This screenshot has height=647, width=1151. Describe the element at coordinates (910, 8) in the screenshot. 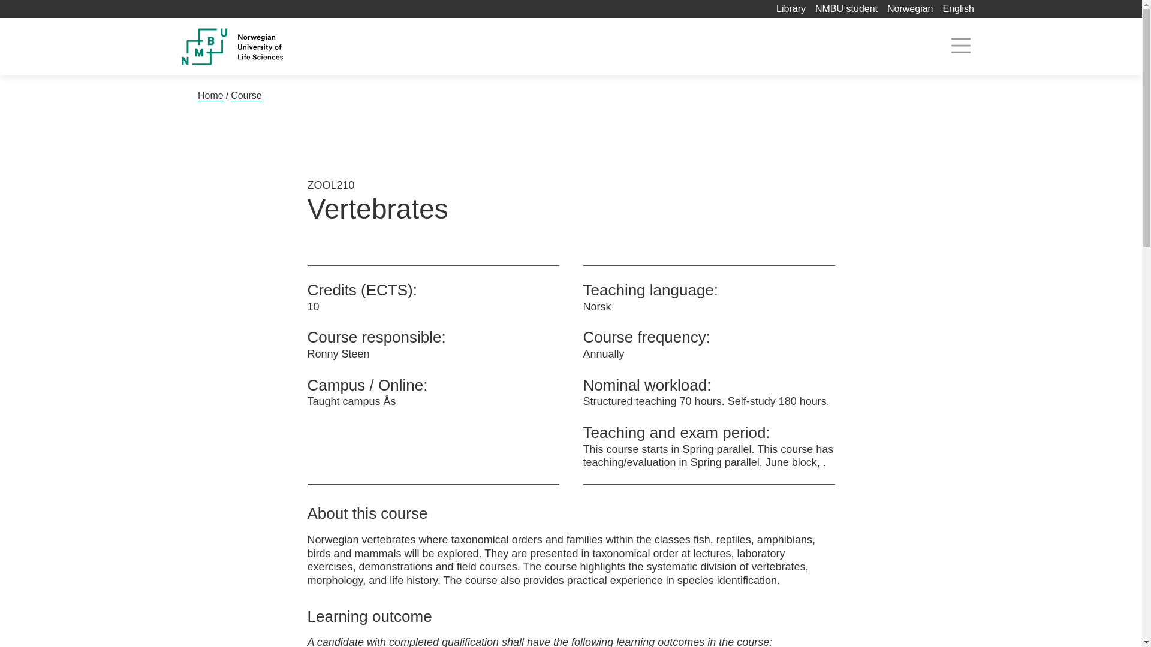

I see `Norwegian` at that location.